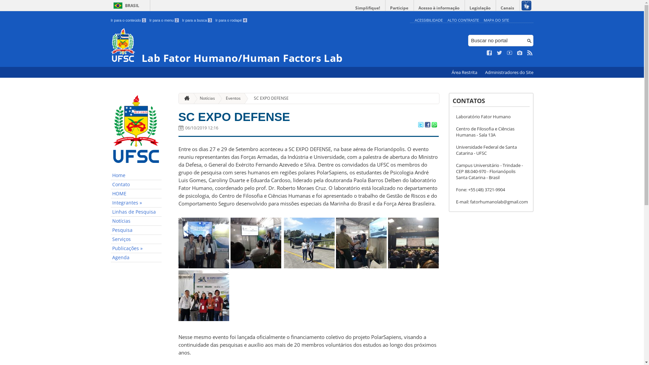 The height and width of the screenshot is (365, 649). I want to click on ACESSIBILIDADE, so click(429, 20).